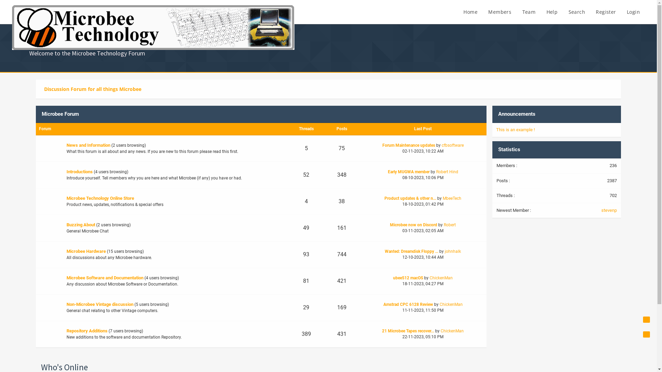 The image size is (662, 372). I want to click on Home, so click(470, 12).